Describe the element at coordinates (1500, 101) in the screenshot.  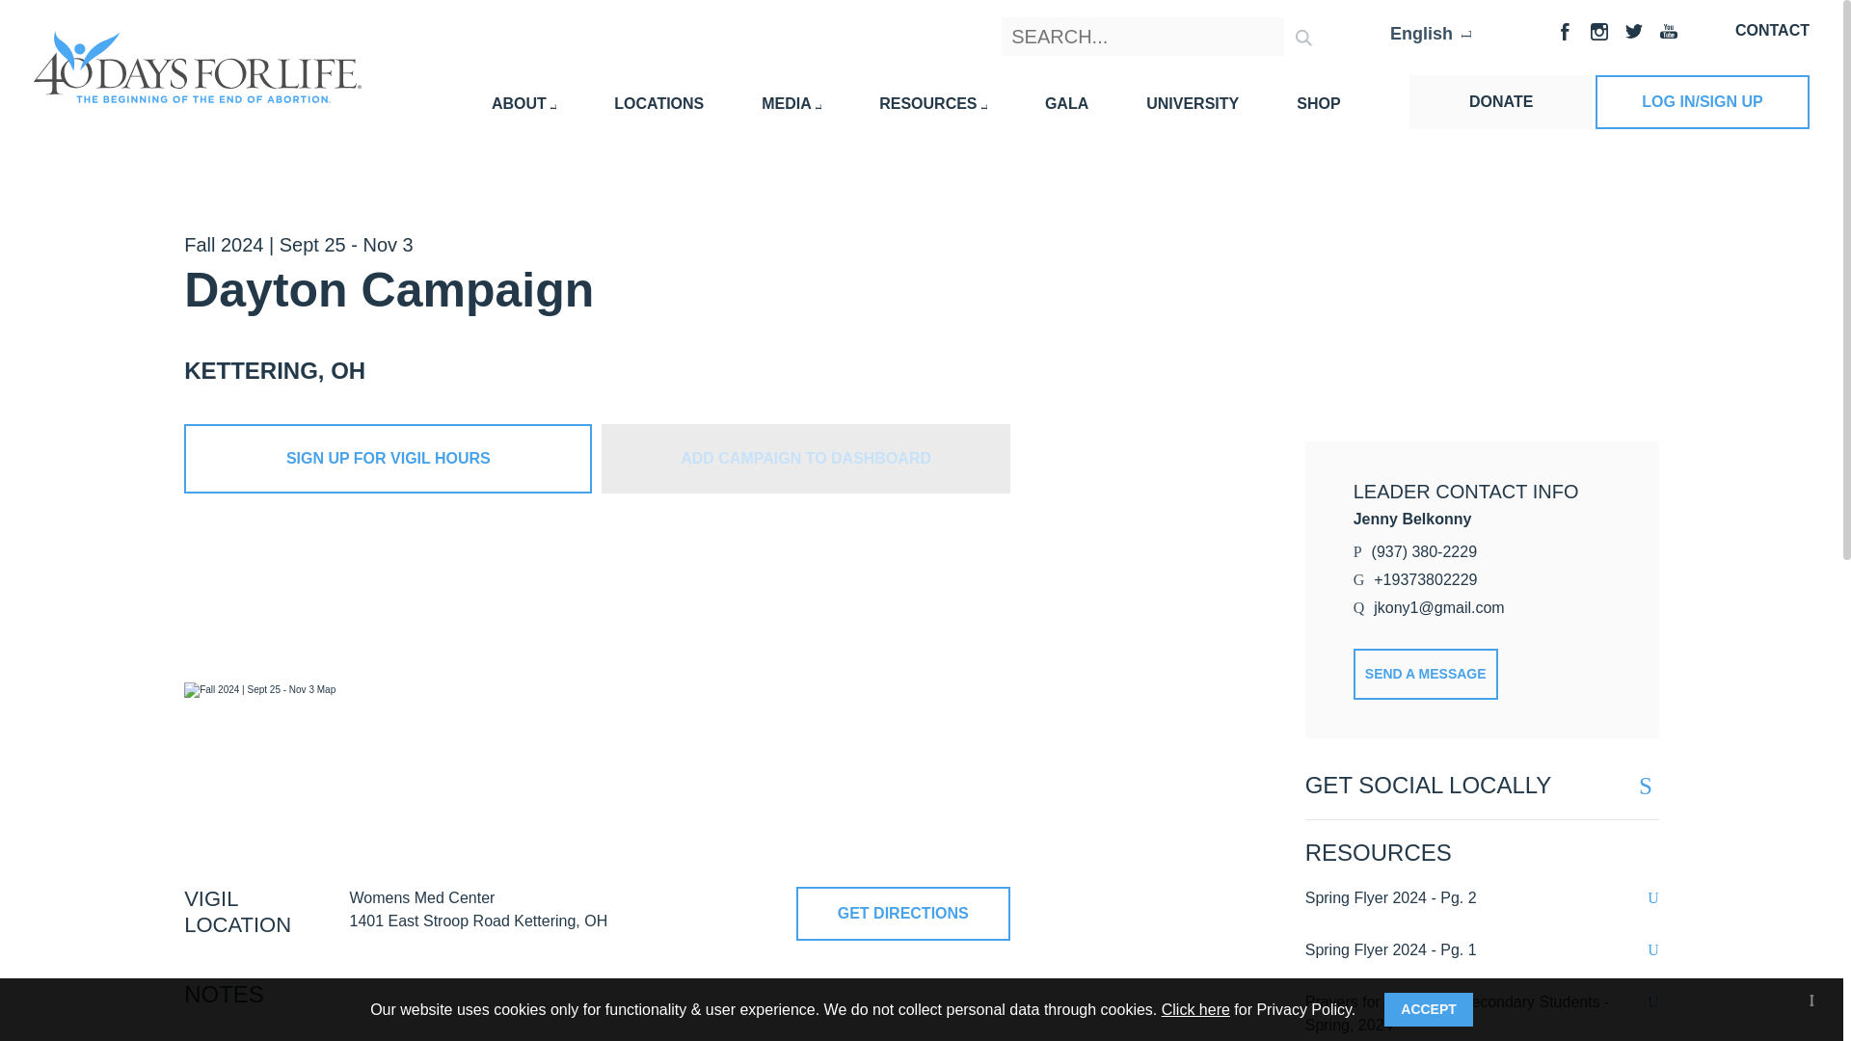
I see `DONATE` at that location.